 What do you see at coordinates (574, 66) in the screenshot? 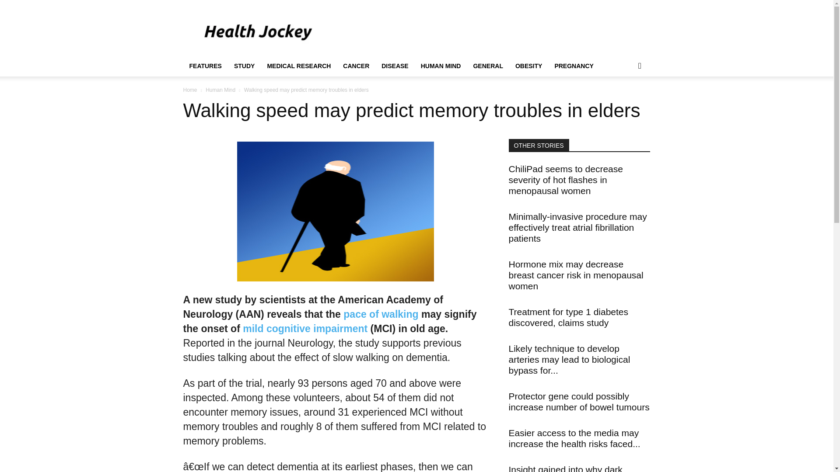
I see `PREGNANCY` at bounding box center [574, 66].